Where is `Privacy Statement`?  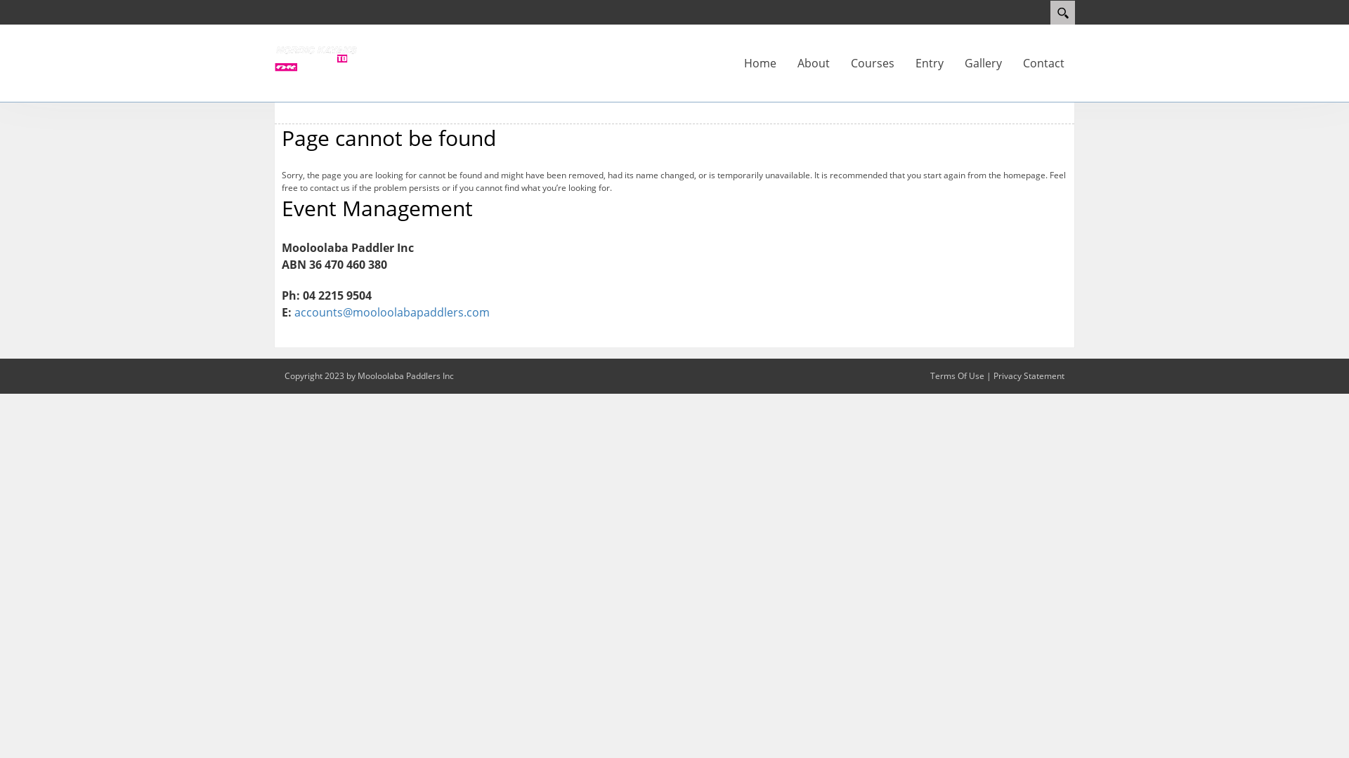 Privacy Statement is located at coordinates (1029, 376).